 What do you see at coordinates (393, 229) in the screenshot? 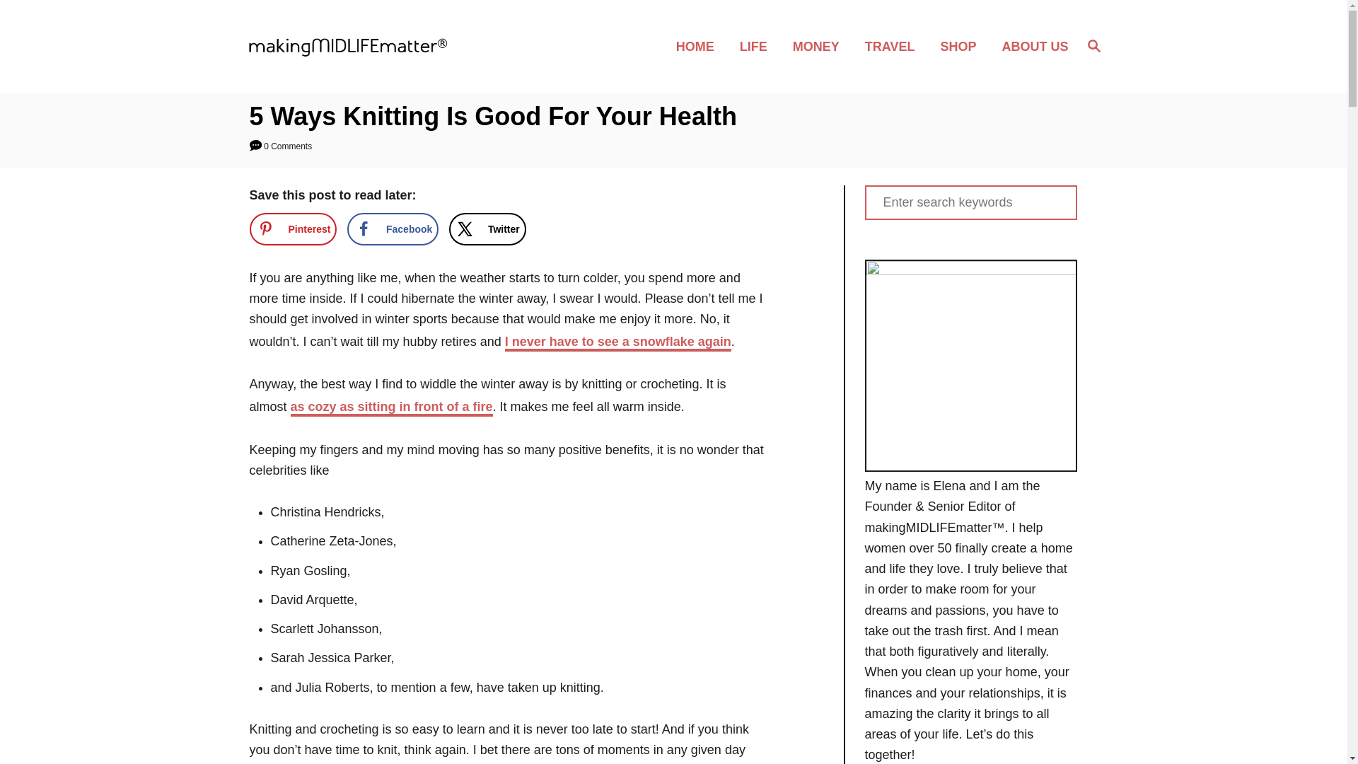
I see `Share on Facebook` at bounding box center [393, 229].